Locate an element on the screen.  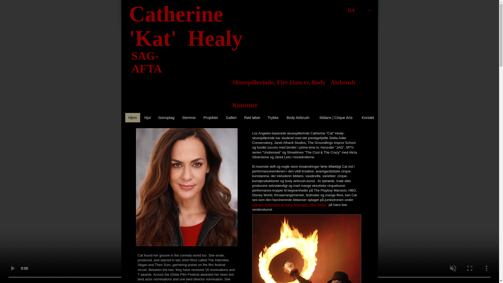
Genoptag is located at coordinates (166, 117).